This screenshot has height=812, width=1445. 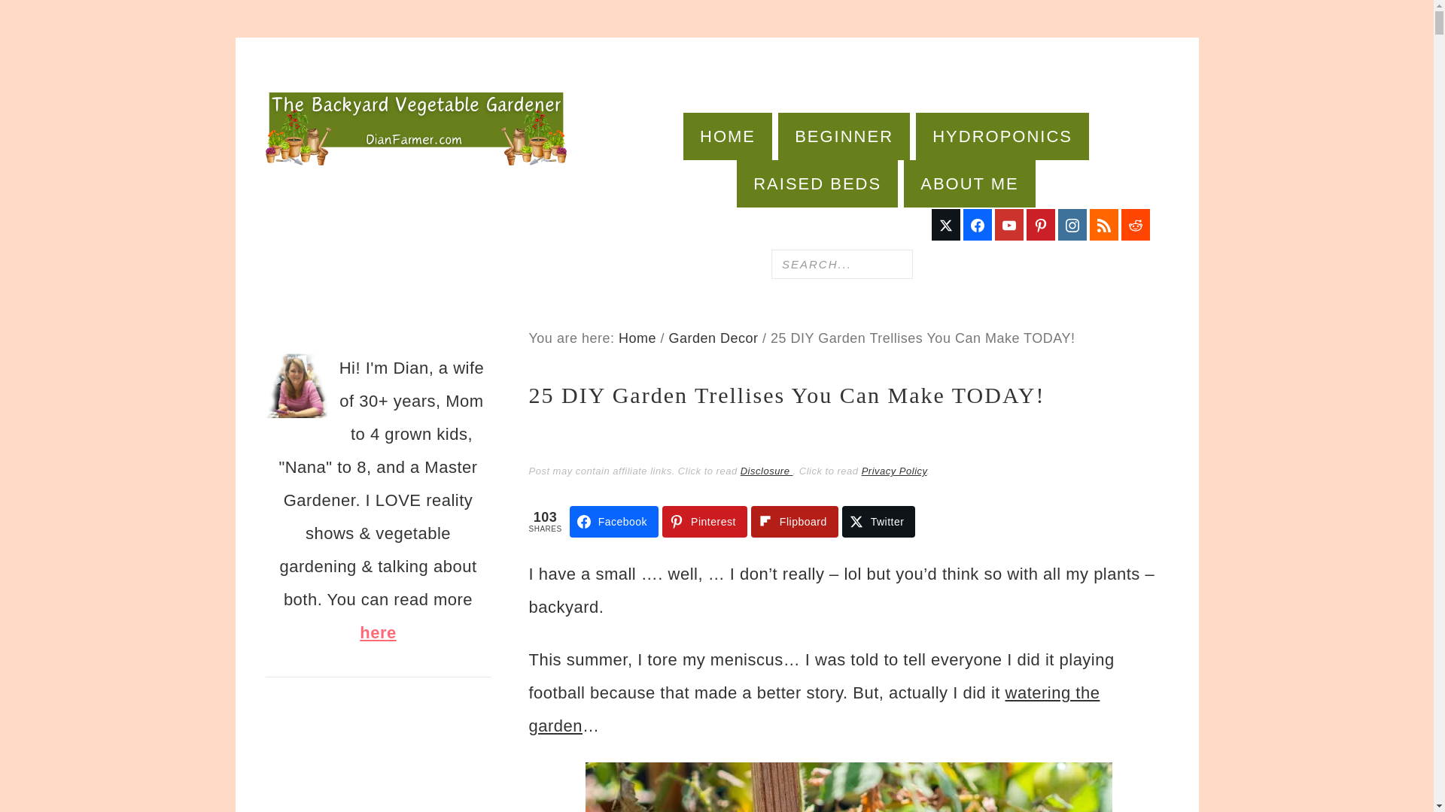 I want to click on HYDROPONICS, so click(x=1002, y=136).